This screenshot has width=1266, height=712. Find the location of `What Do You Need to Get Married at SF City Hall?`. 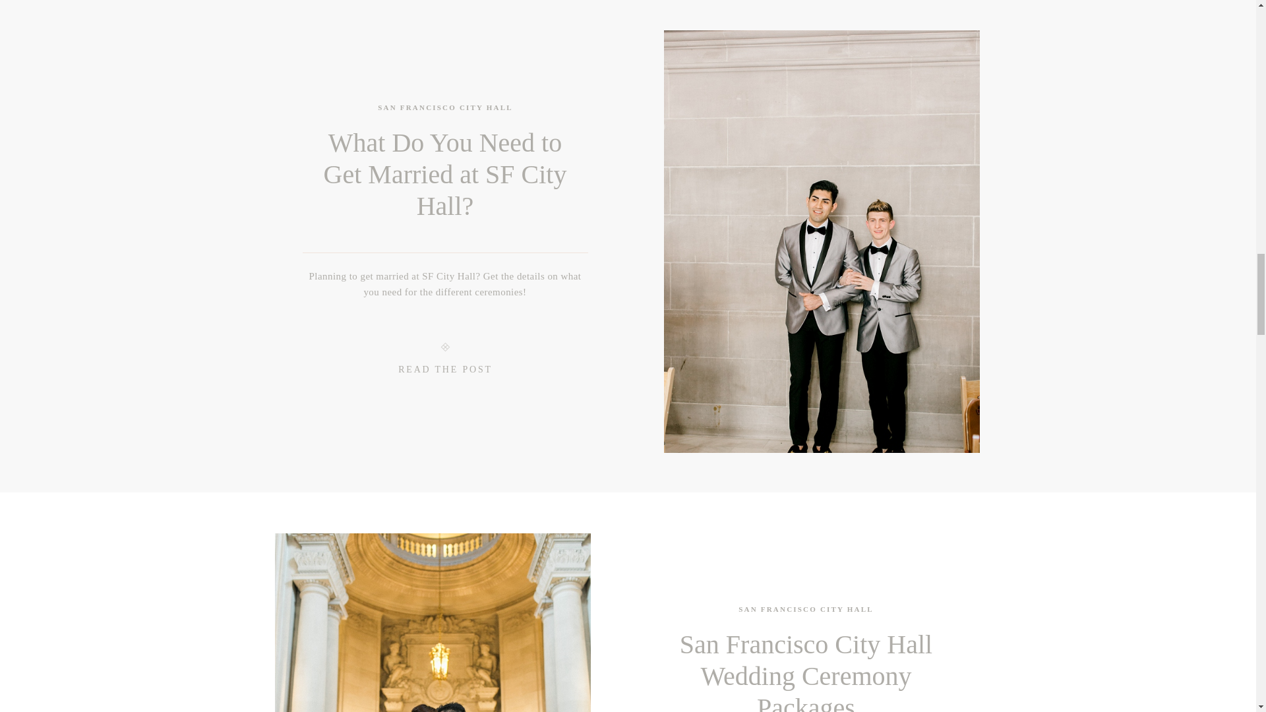

What Do You Need to Get Married at SF City Hall? is located at coordinates (446, 174).